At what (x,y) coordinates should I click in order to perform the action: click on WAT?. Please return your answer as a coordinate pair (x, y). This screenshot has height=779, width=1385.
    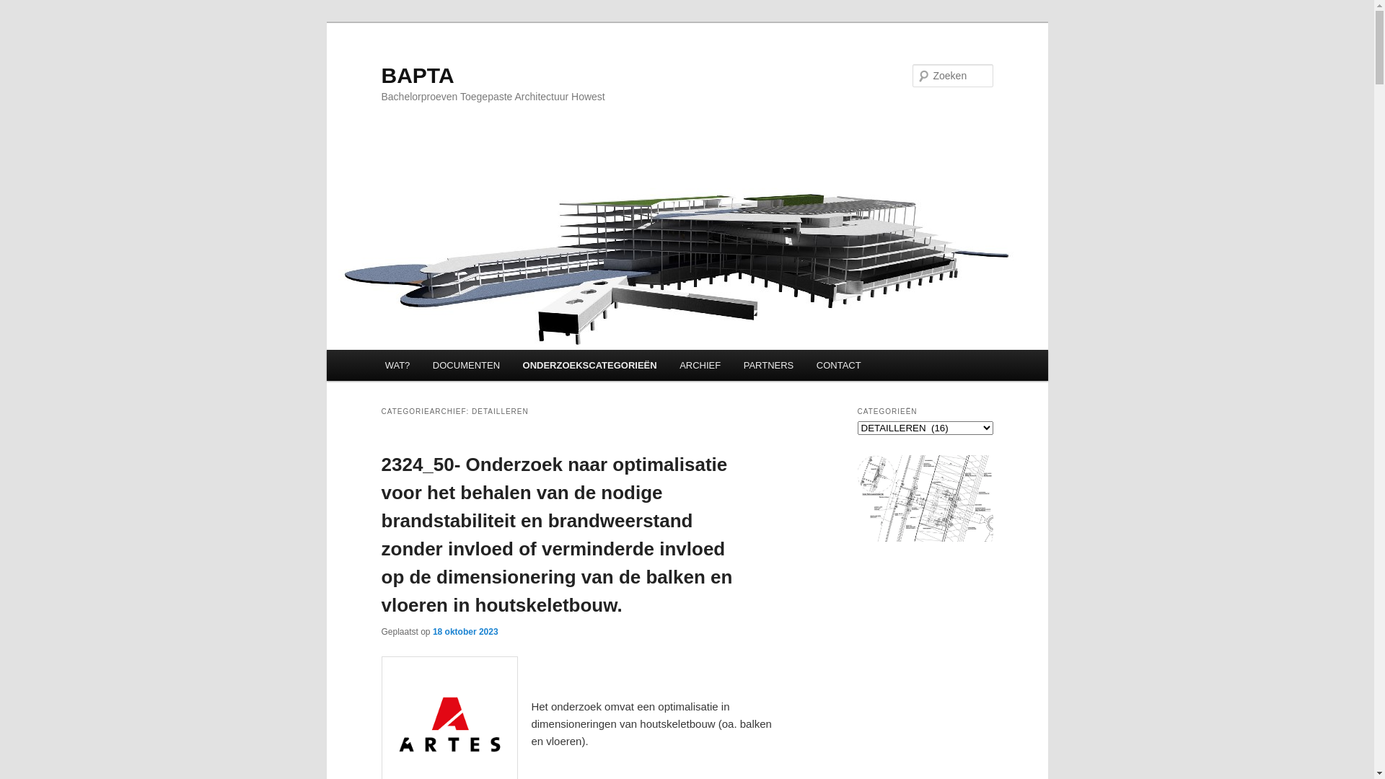
    Looking at the image, I should click on (397, 365).